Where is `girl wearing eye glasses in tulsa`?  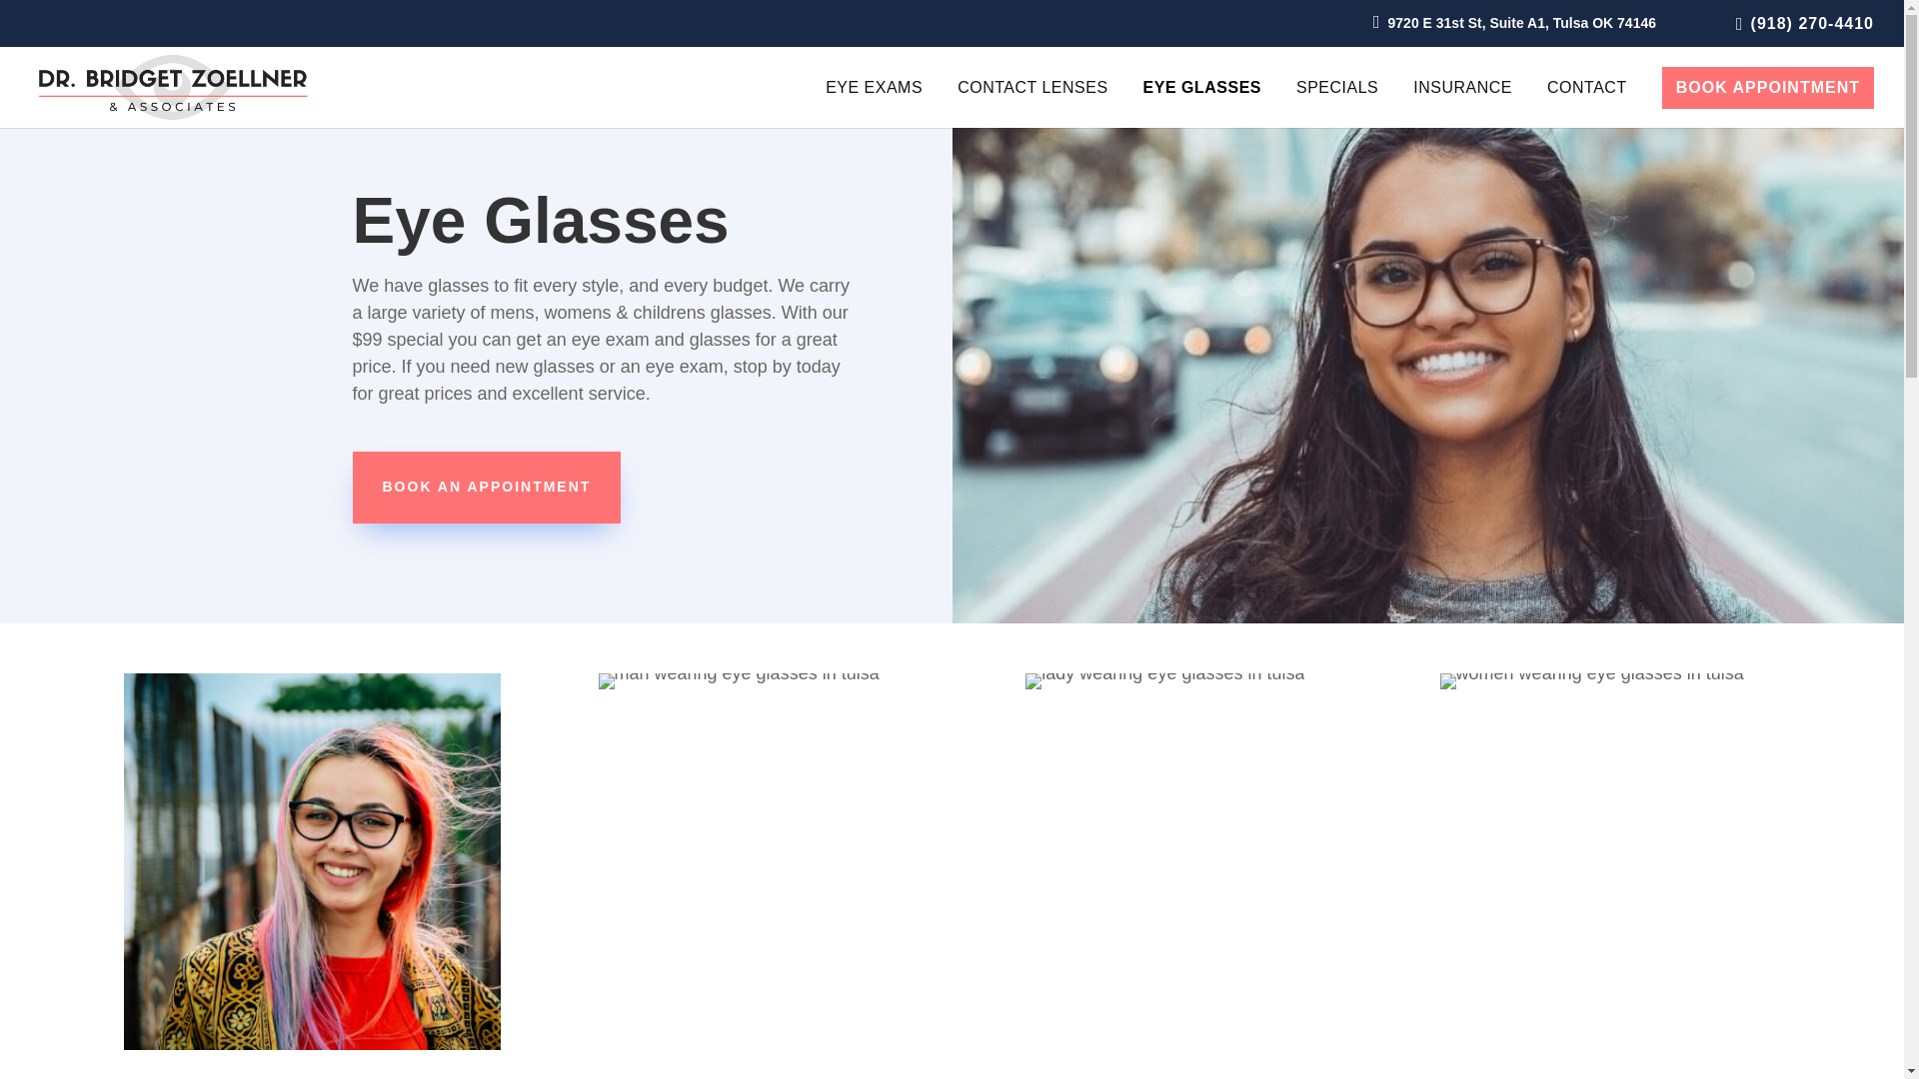 girl wearing eye glasses in tulsa is located at coordinates (312, 861).